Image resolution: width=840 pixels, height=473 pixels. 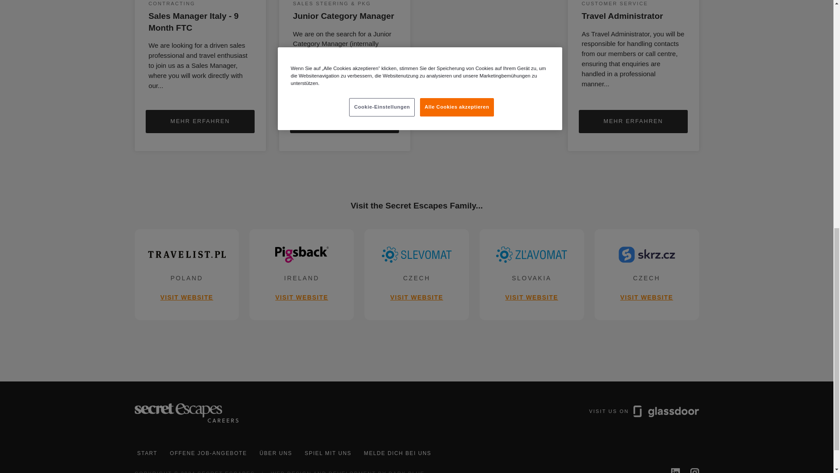 I want to click on MEHR ERFAHREN, so click(x=327, y=453).